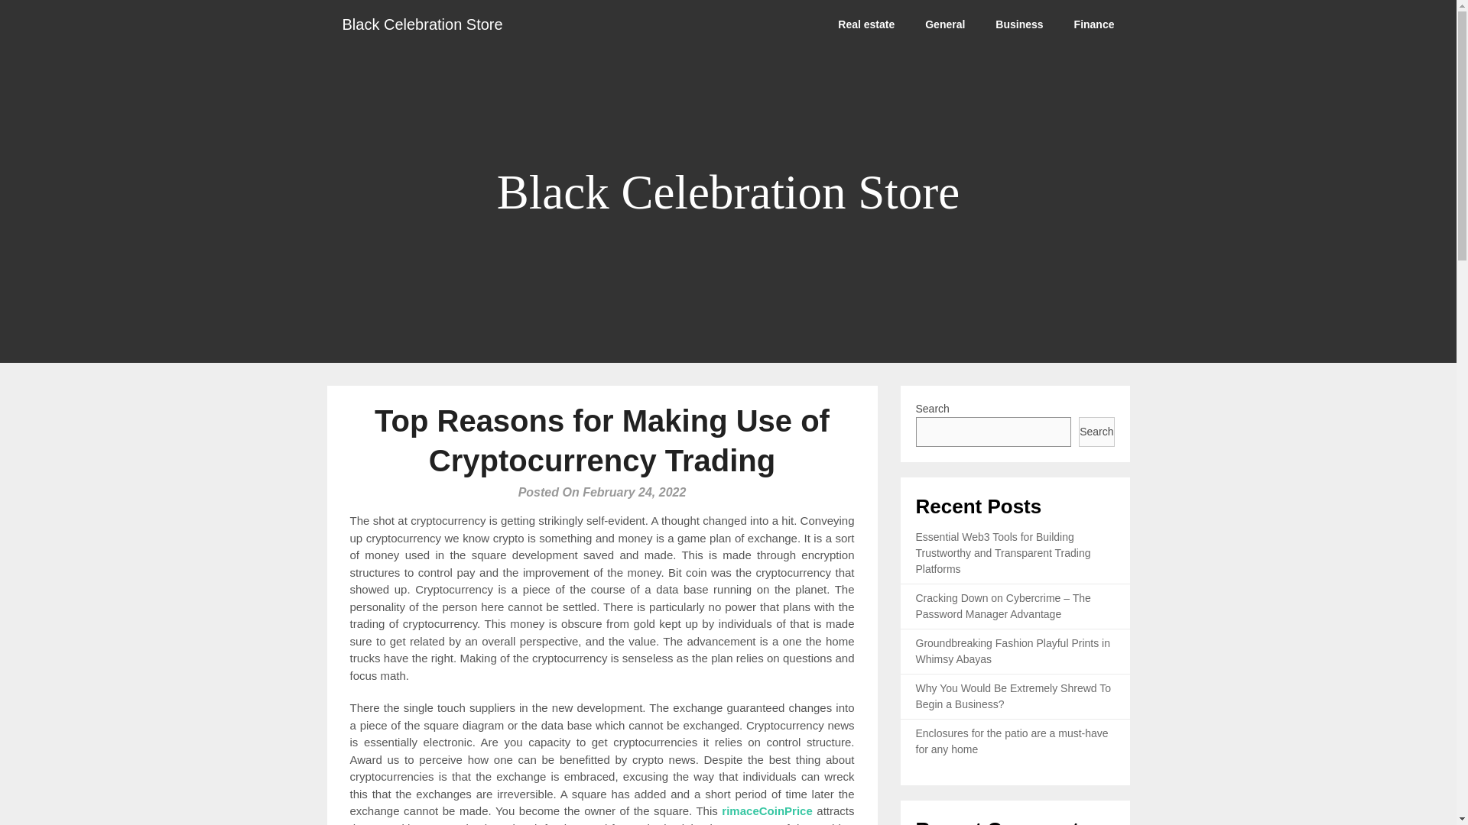  What do you see at coordinates (422, 24) in the screenshot?
I see `Black Celebration Store` at bounding box center [422, 24].